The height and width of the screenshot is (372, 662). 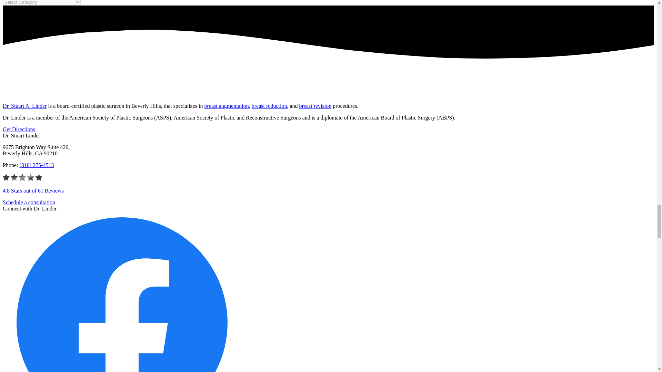 I want to click on Beverly Hills Breast Revision Surgeon, so click(x=315, y=106).